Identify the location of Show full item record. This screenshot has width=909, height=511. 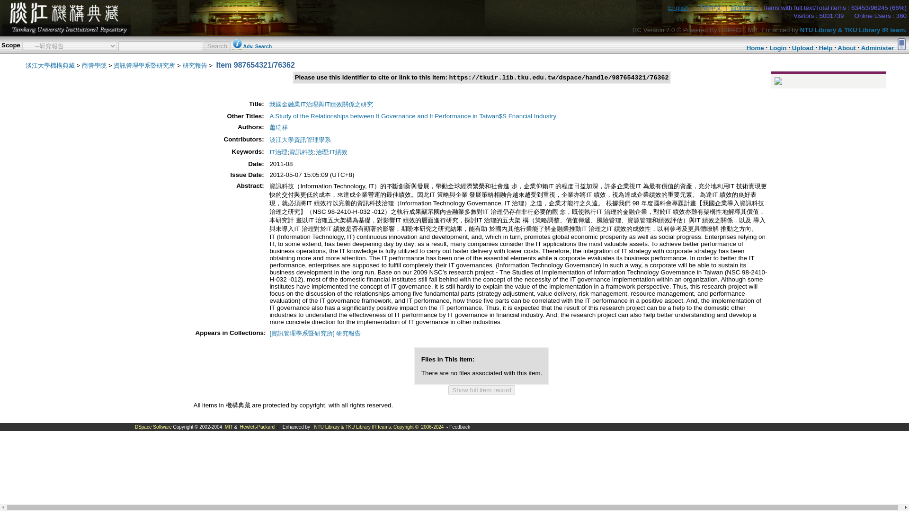
(481, 390).